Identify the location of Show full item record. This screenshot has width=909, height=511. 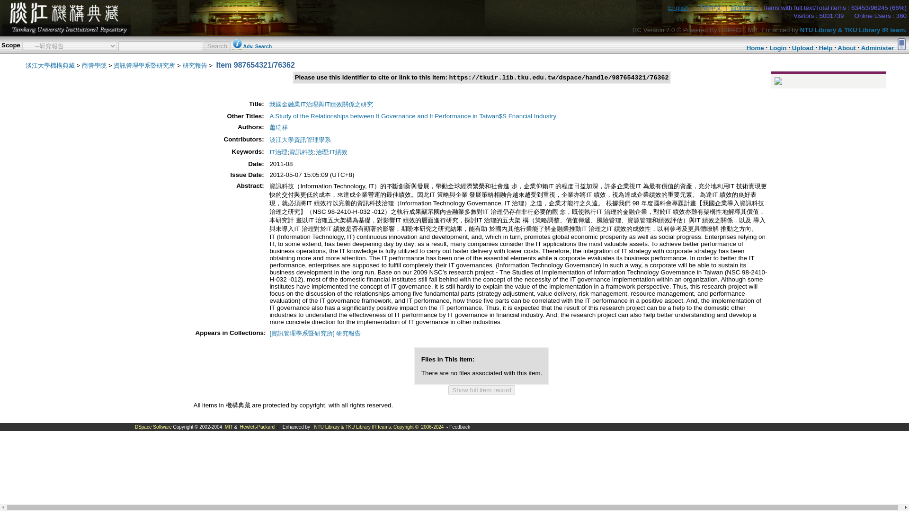
(481, 390).